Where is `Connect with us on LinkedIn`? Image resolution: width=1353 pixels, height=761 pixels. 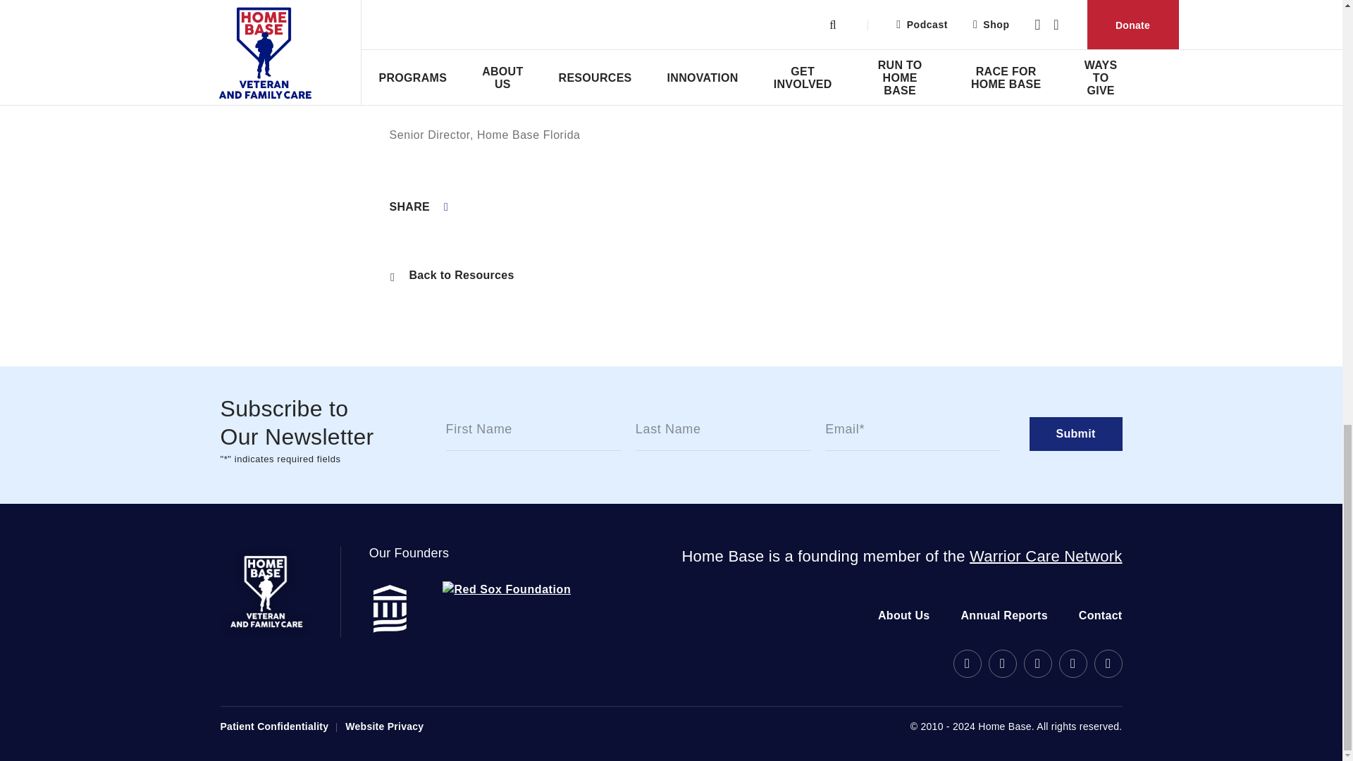 Connect with us on LinkedIn is located at coordinates (1107, 664).